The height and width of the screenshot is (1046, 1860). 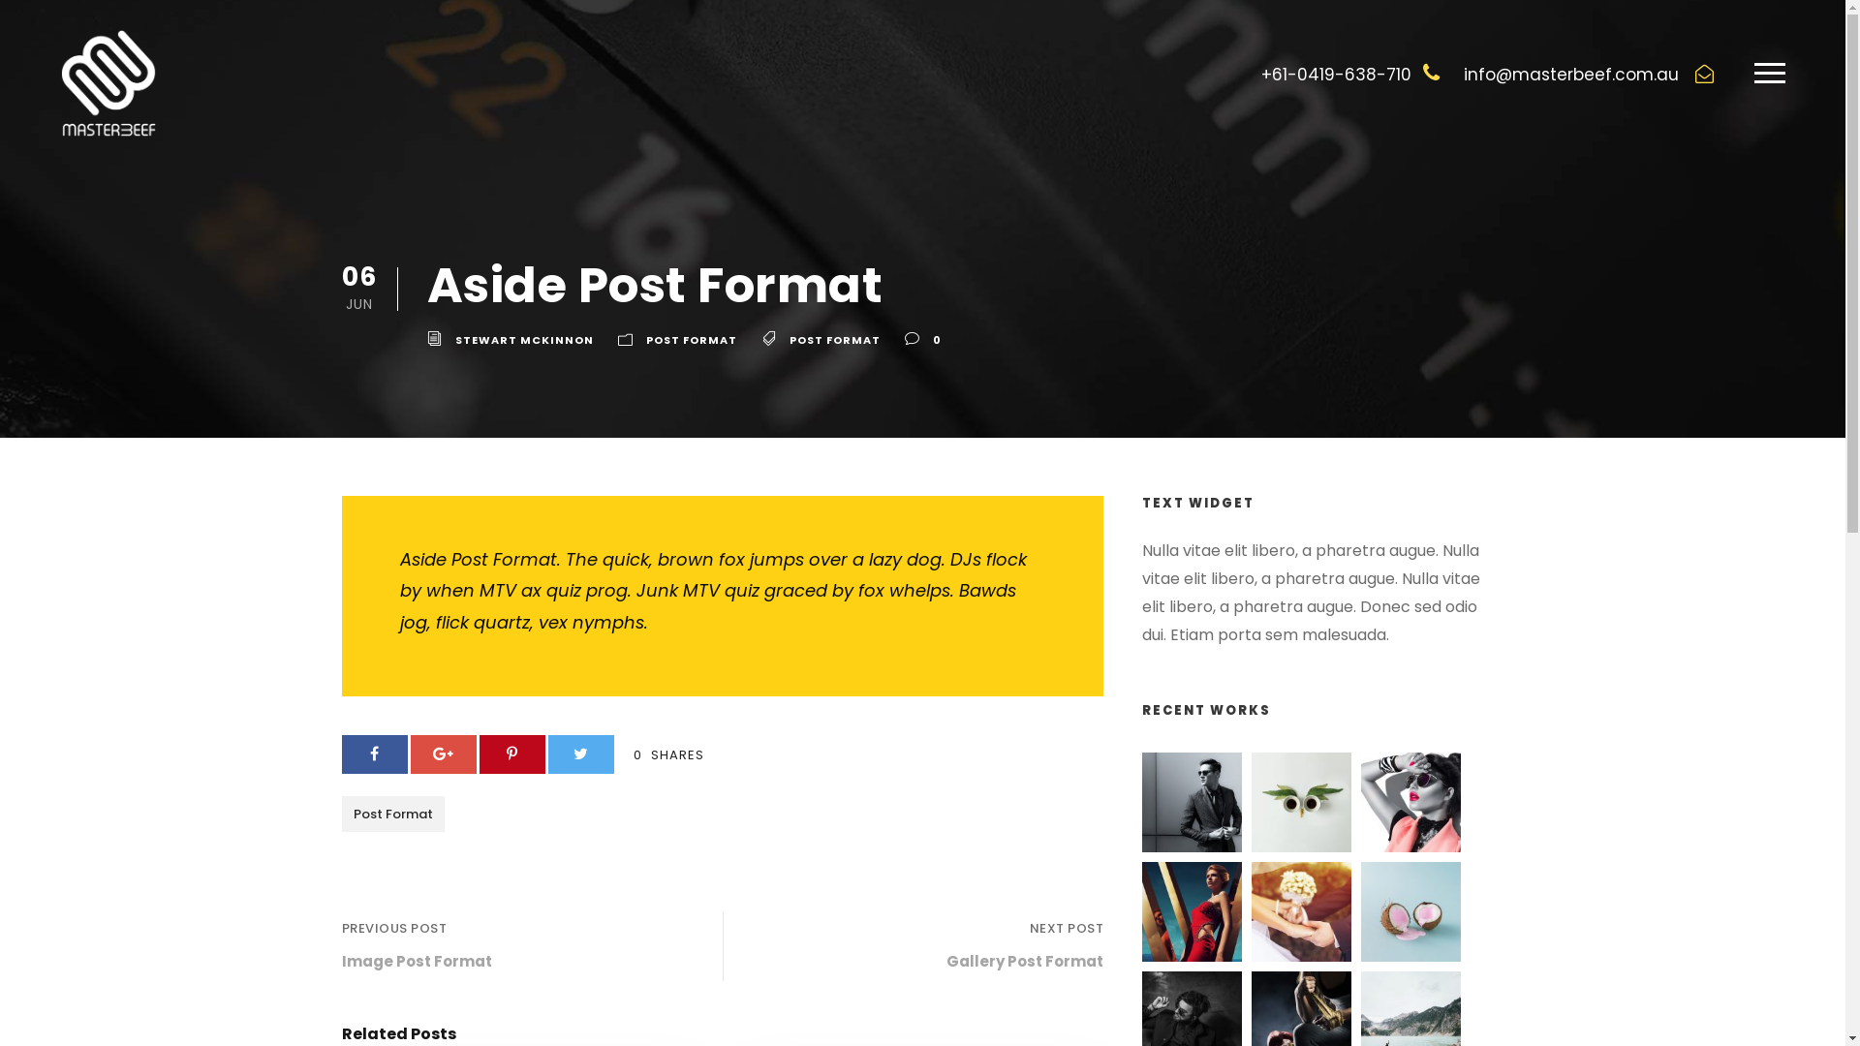 What do you see at coordinates (1025, 961) in the screenshot?
I see `Gallery Post Format` at bounding box center [1025, 961].